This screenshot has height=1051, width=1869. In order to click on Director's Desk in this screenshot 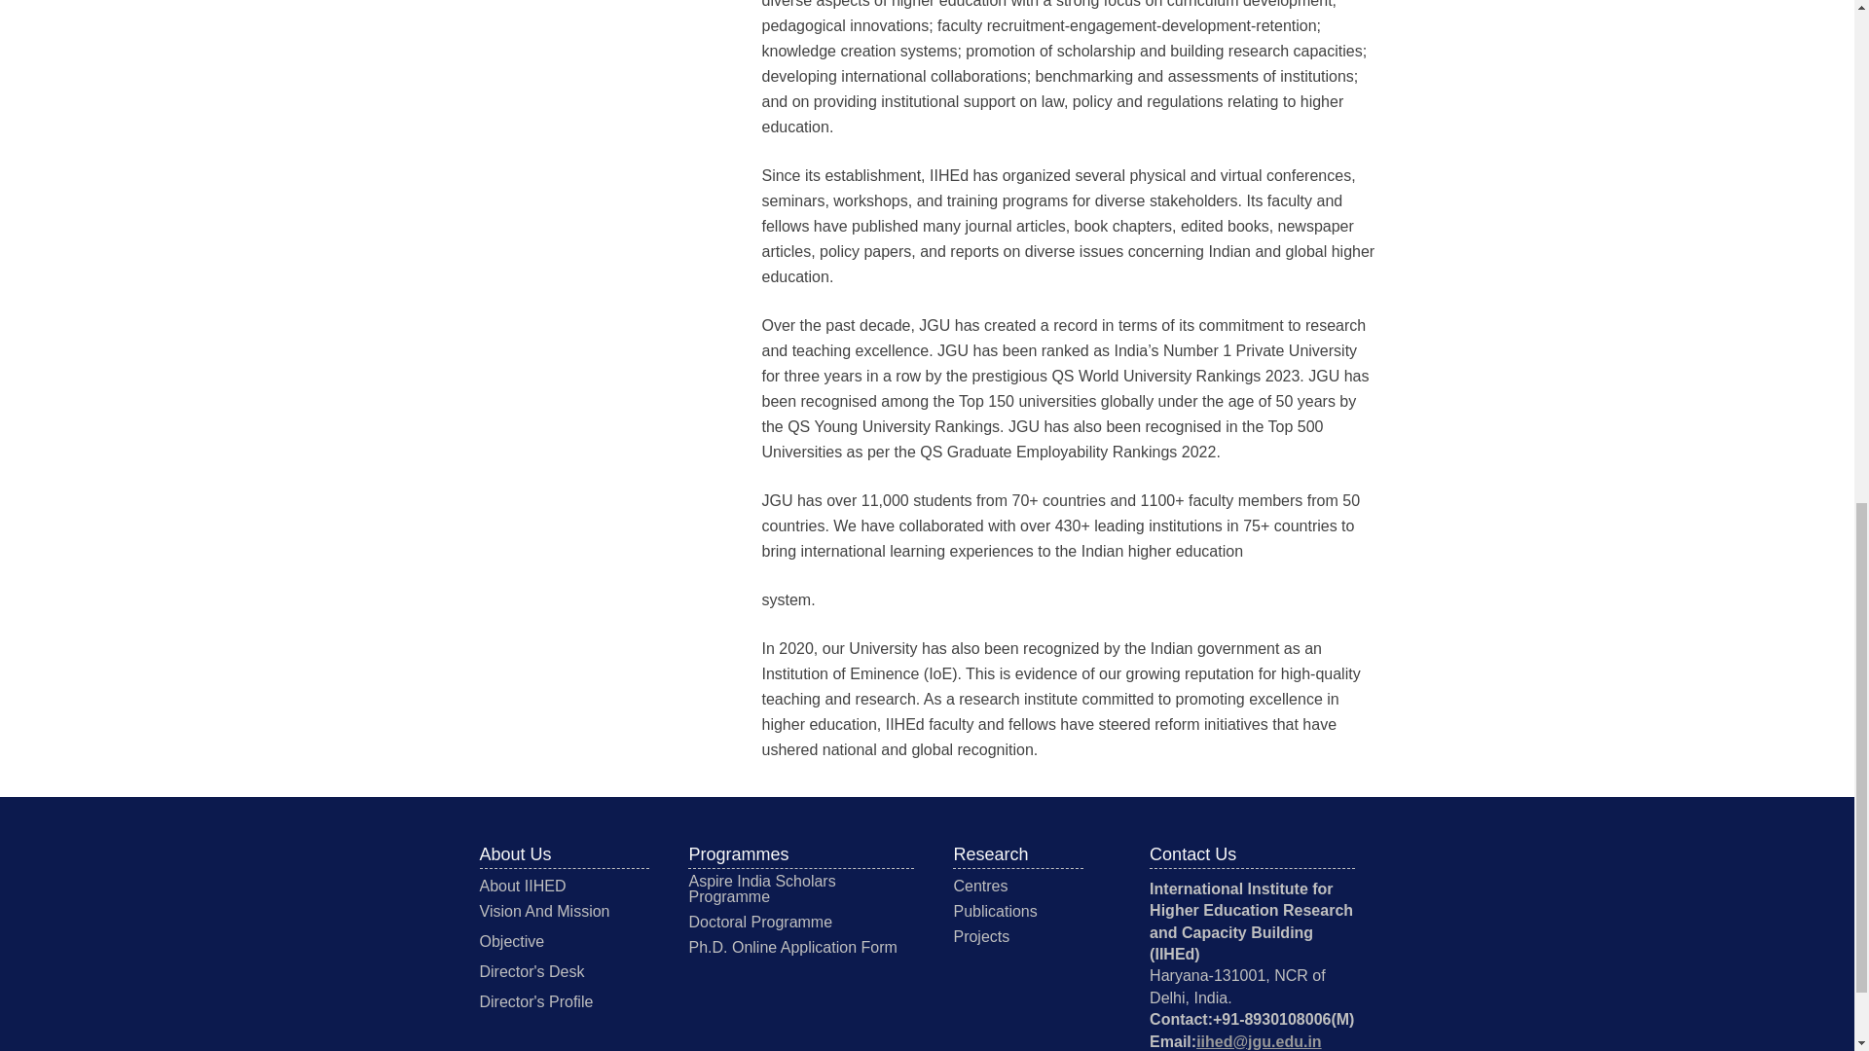, I will do `click(531, 971)`.